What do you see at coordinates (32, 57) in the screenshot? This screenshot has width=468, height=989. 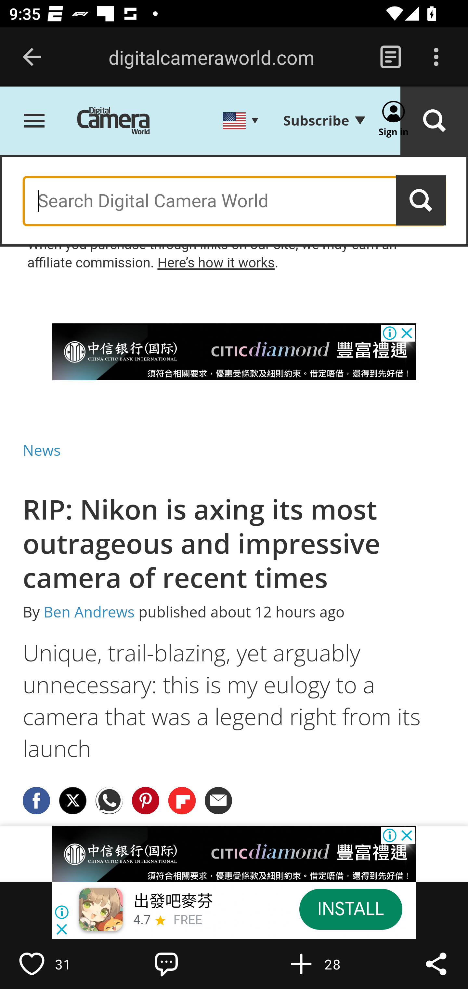 I see `Back` at bounding box center [32, 57].